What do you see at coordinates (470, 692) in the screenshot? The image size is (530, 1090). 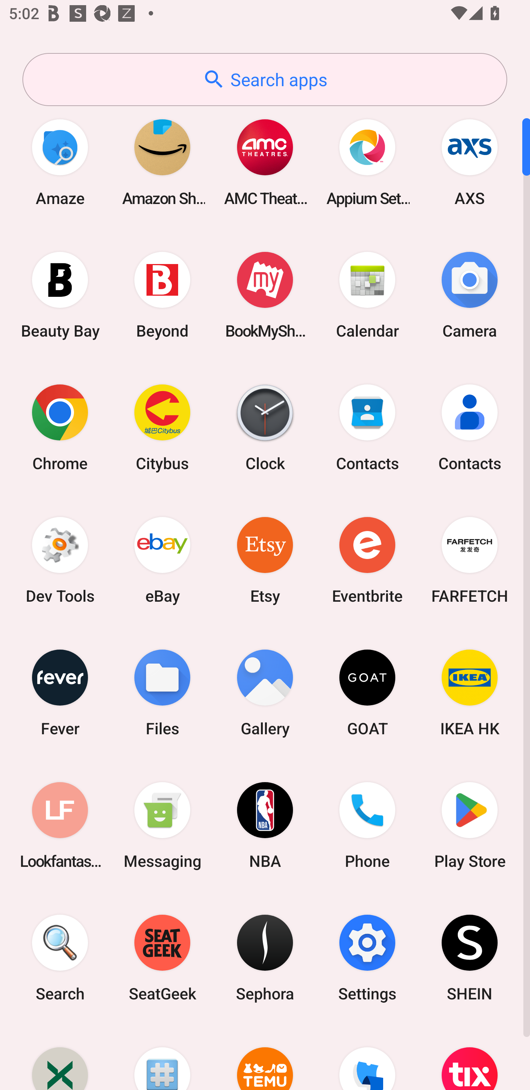 I see `IKEA HK` at bounding box center [470, 692].